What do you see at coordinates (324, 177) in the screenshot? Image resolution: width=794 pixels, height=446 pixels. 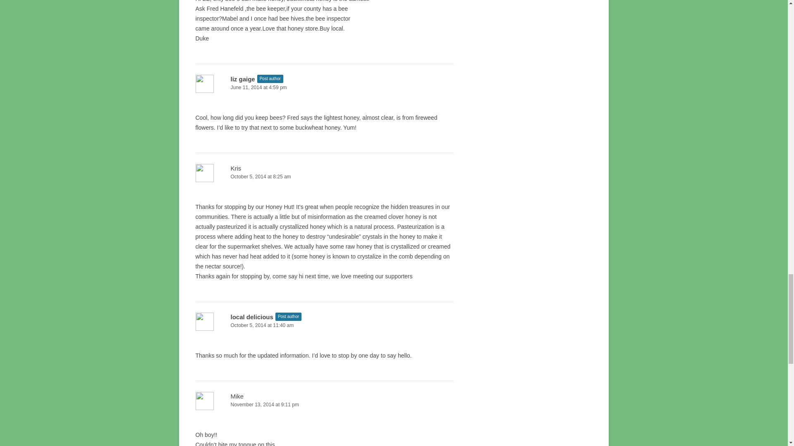 I see `October 5, 2014 at 8:25 am` at bounding box center [324, 177].